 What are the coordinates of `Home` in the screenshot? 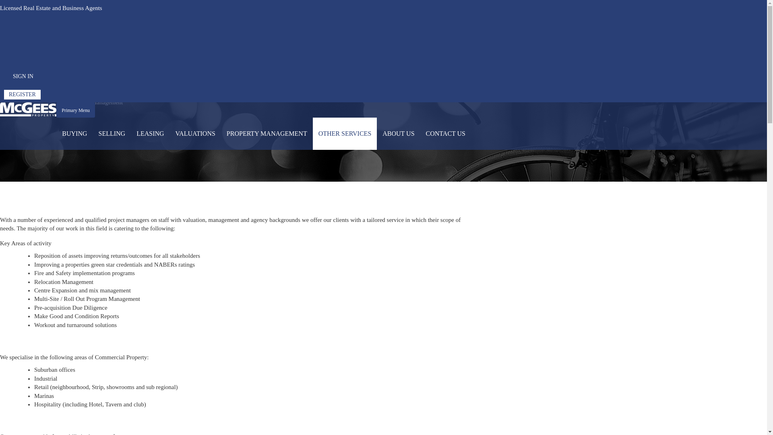 It's located at (16, 102).